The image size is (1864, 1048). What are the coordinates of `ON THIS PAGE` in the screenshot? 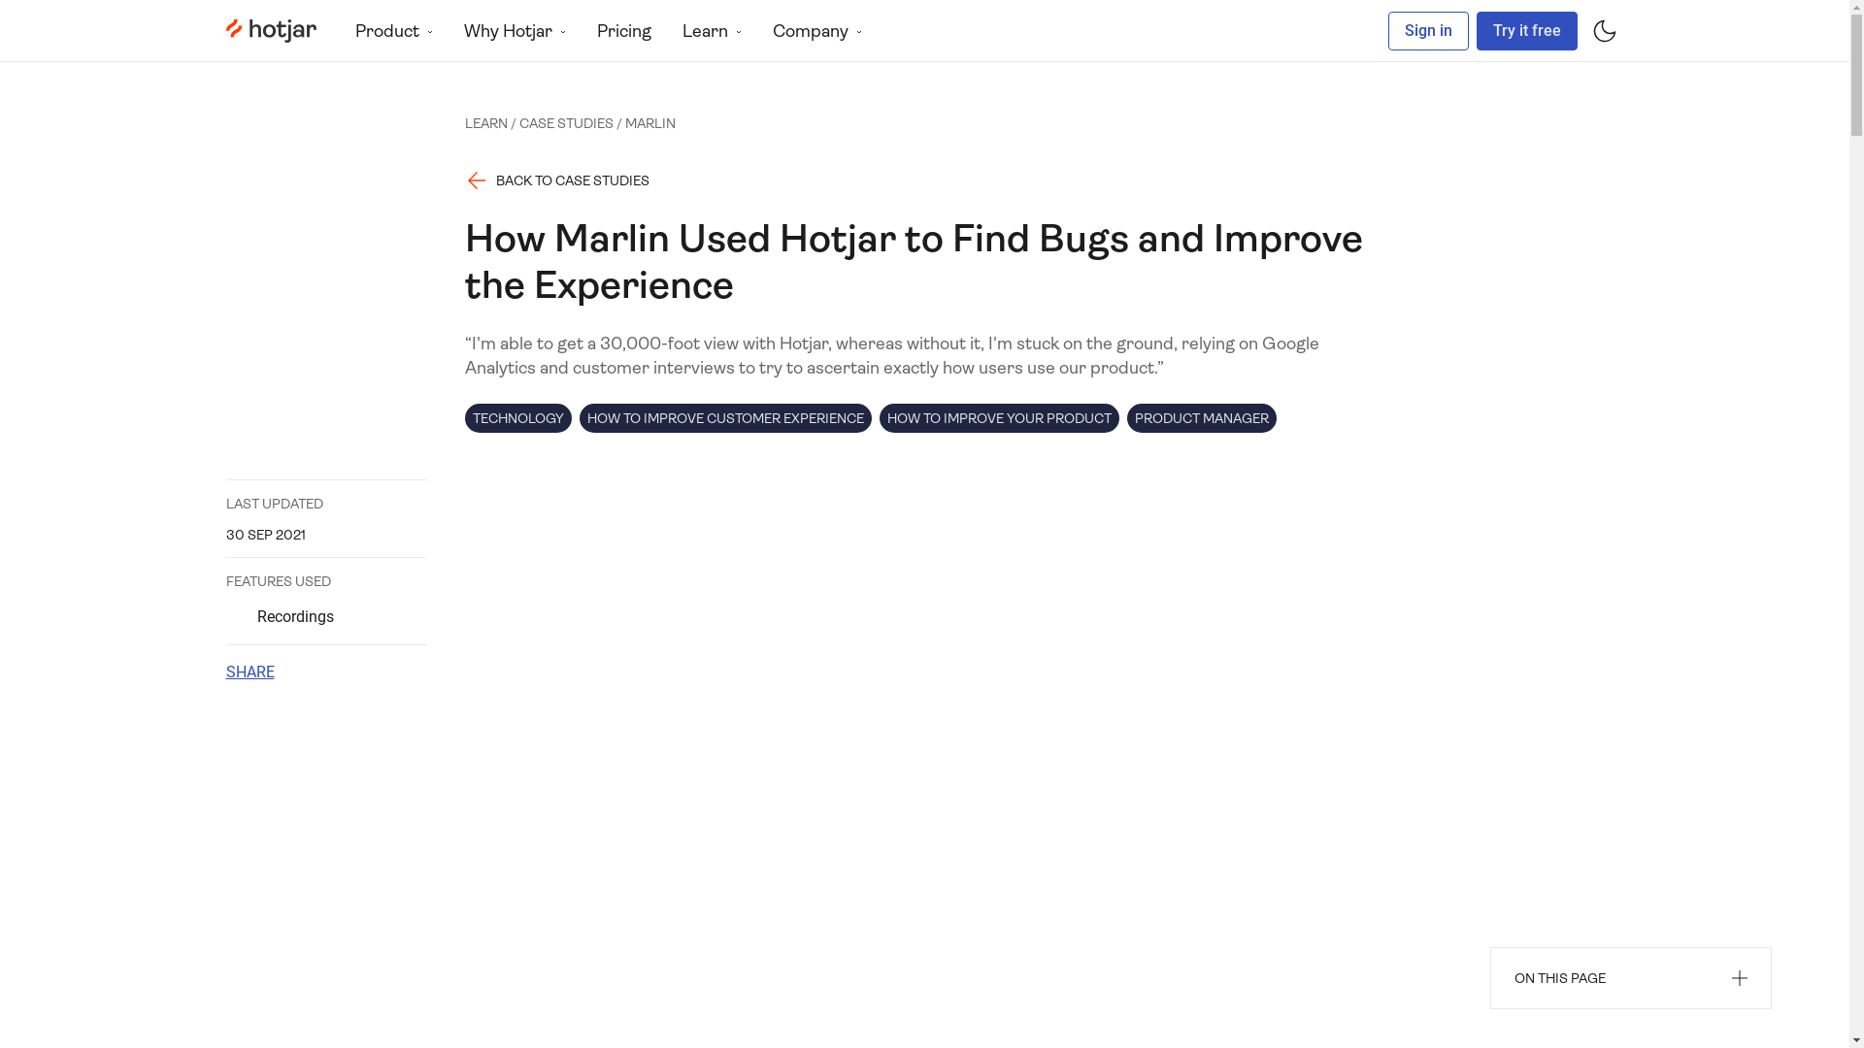 It's located at (1631, 978).